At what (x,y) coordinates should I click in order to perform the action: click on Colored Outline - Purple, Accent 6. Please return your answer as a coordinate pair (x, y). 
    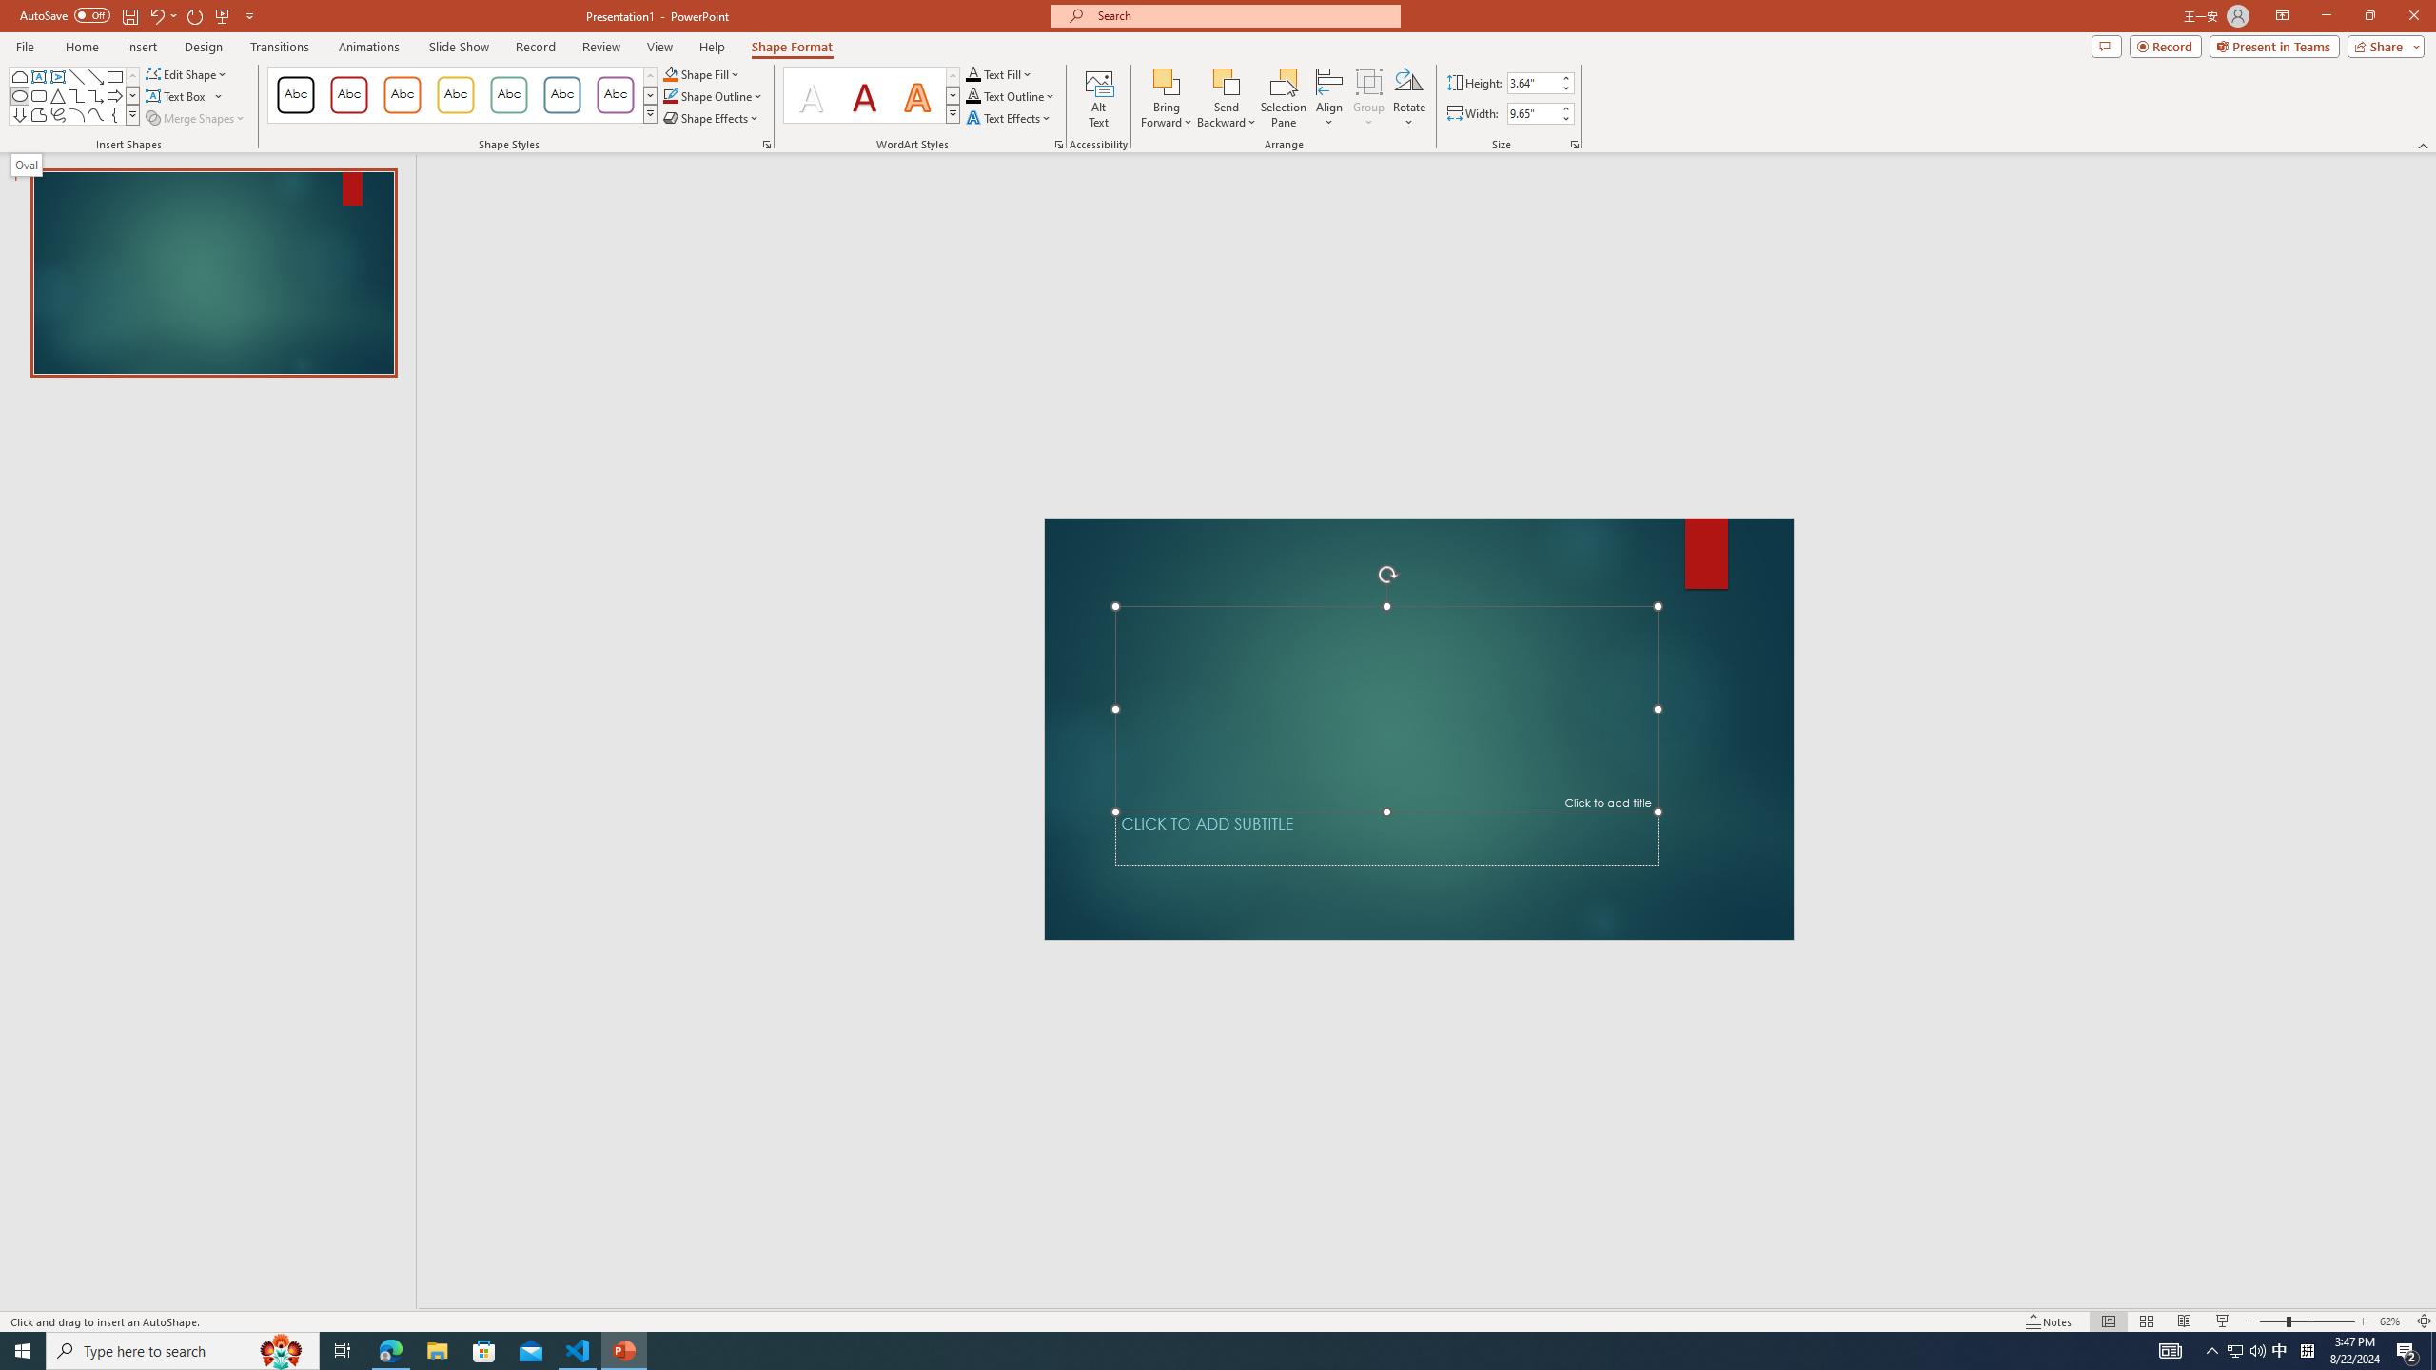
    Looking at the image, I should click on (616, 95).